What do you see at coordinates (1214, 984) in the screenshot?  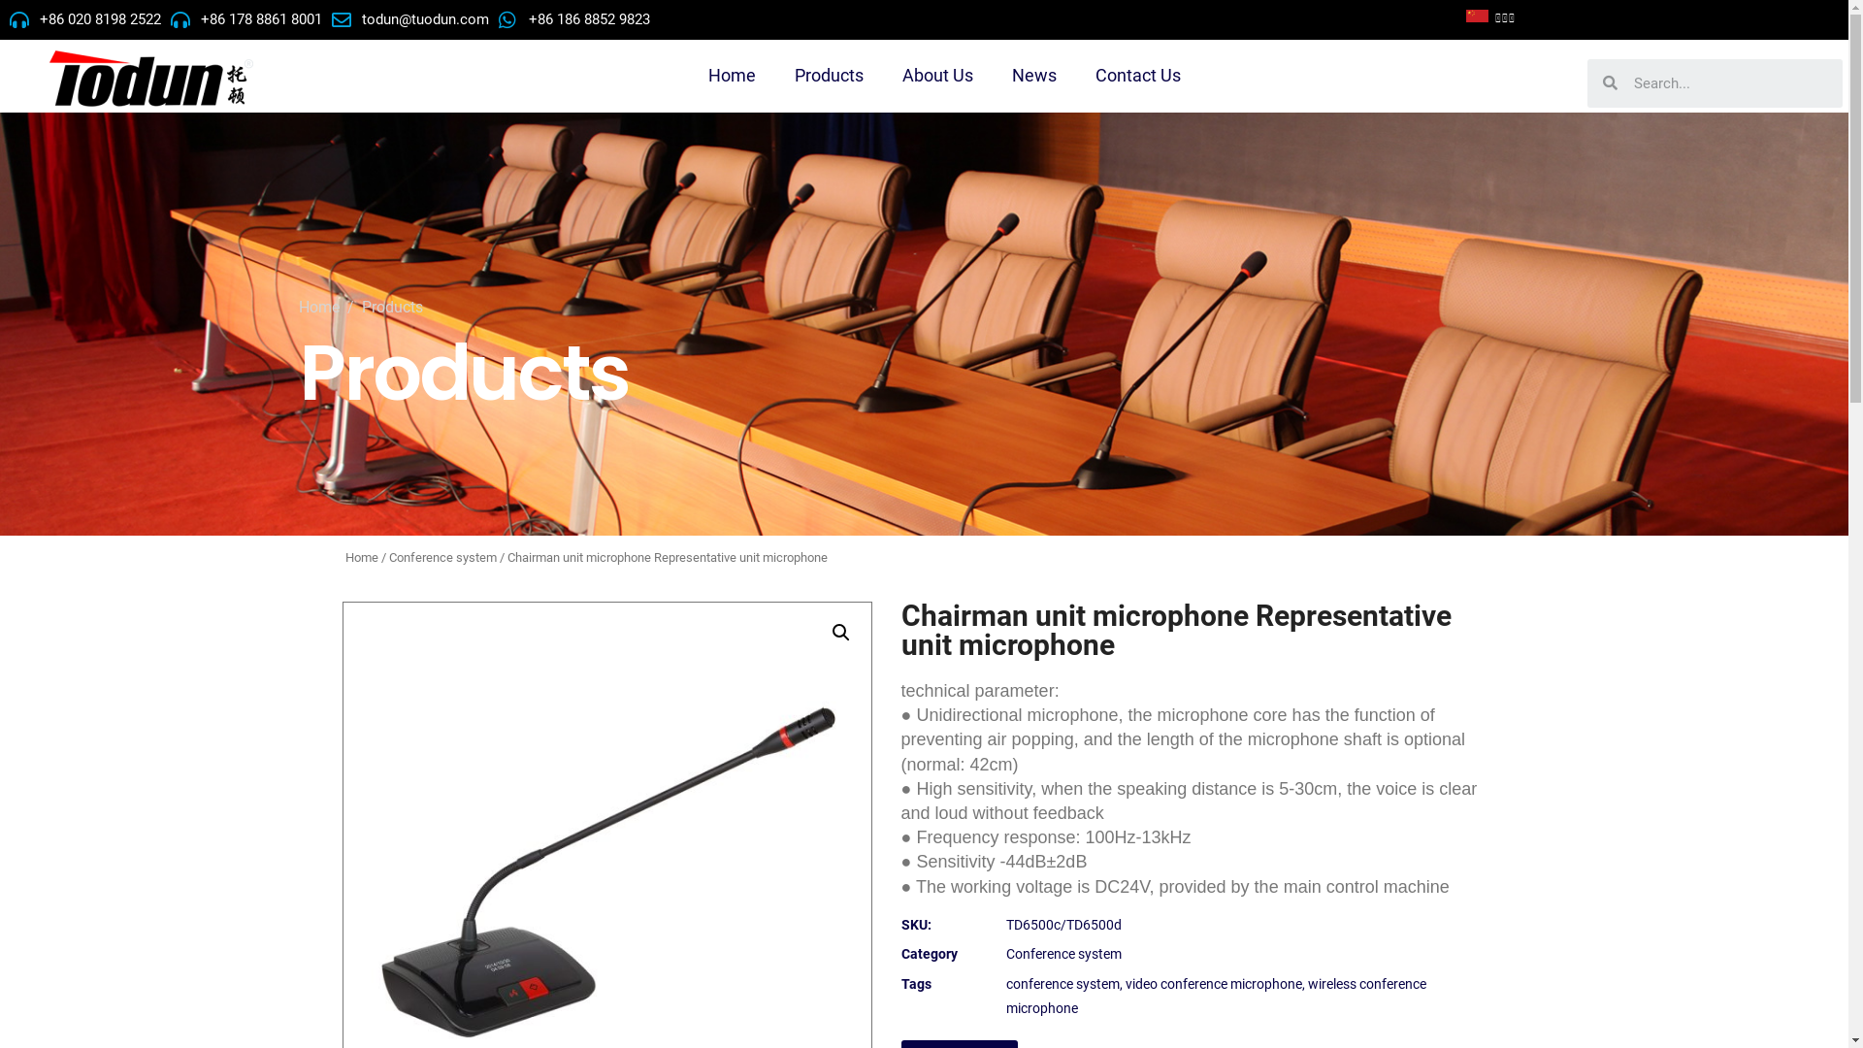 I see `video conference microphone` at bounding box center [1214, 984].